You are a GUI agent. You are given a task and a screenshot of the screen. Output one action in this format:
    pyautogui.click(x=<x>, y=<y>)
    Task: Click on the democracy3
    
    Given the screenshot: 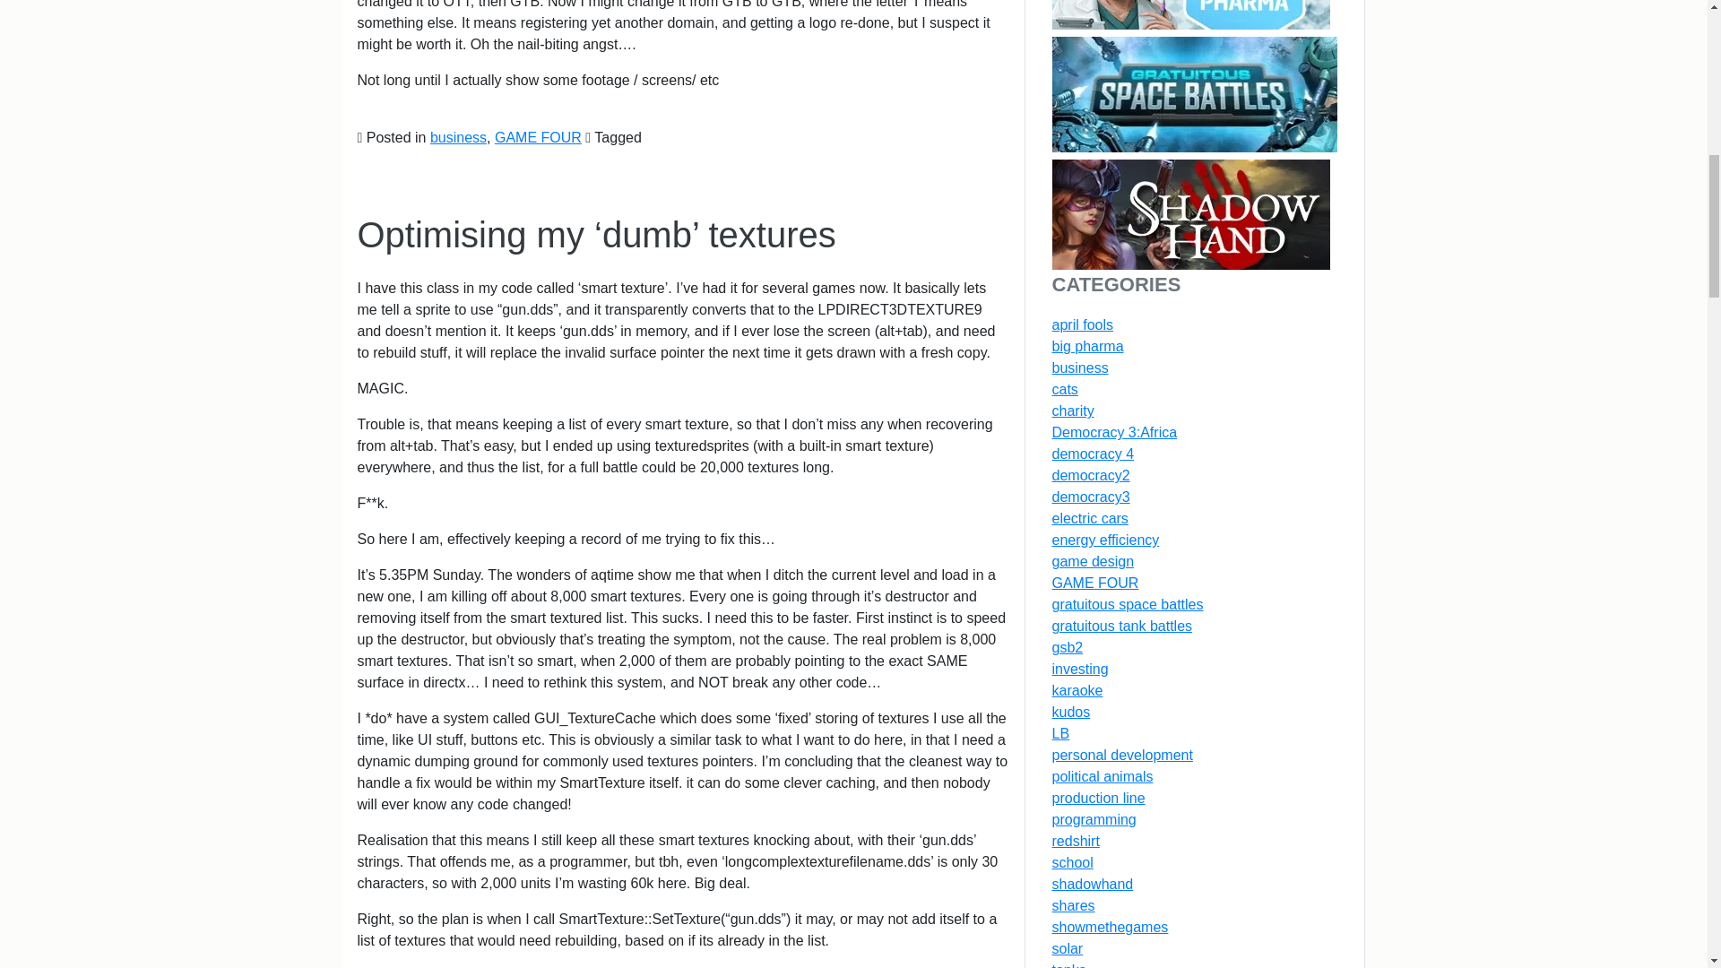 What is the action you would take?
    pyautogui.click(x=1091, y=497)
    